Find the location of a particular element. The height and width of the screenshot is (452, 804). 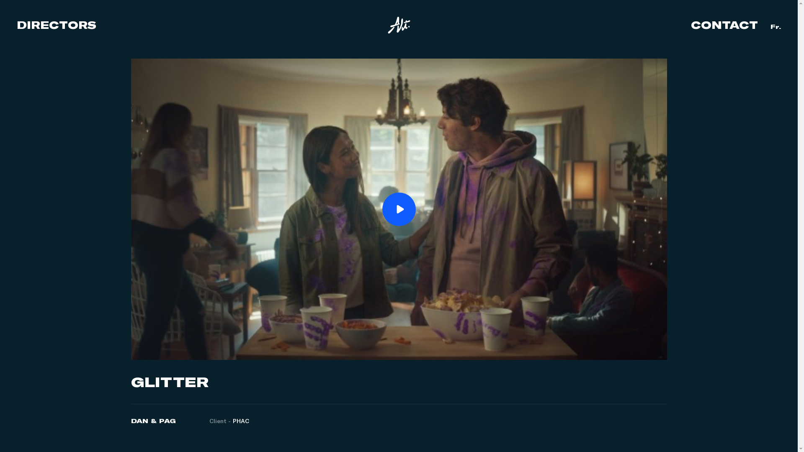

DAN & PAG is located at coordinates (153, 421).